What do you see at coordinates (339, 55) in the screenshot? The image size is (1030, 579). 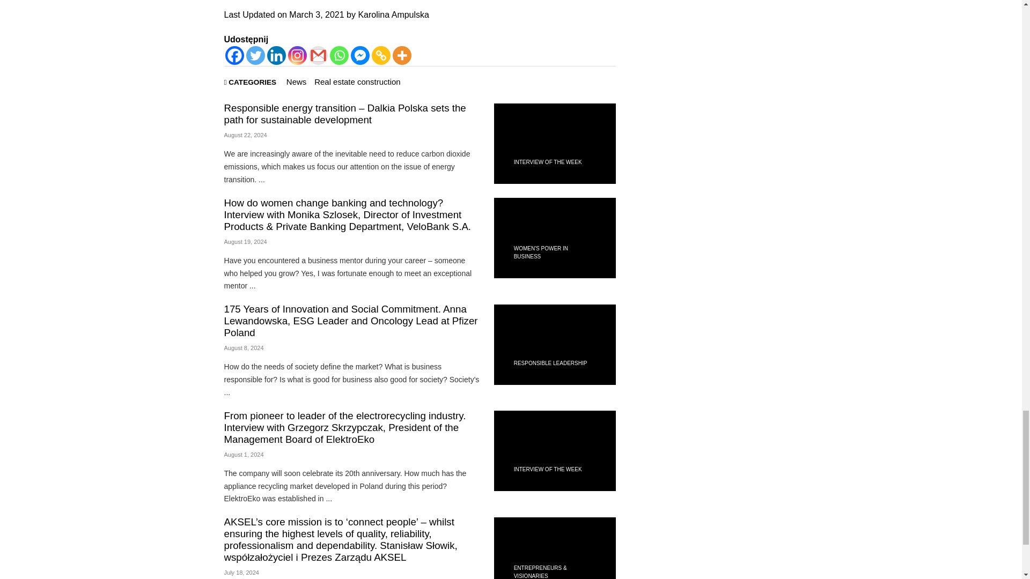 I see `Whatsapp` at bounding box center [339, 55].